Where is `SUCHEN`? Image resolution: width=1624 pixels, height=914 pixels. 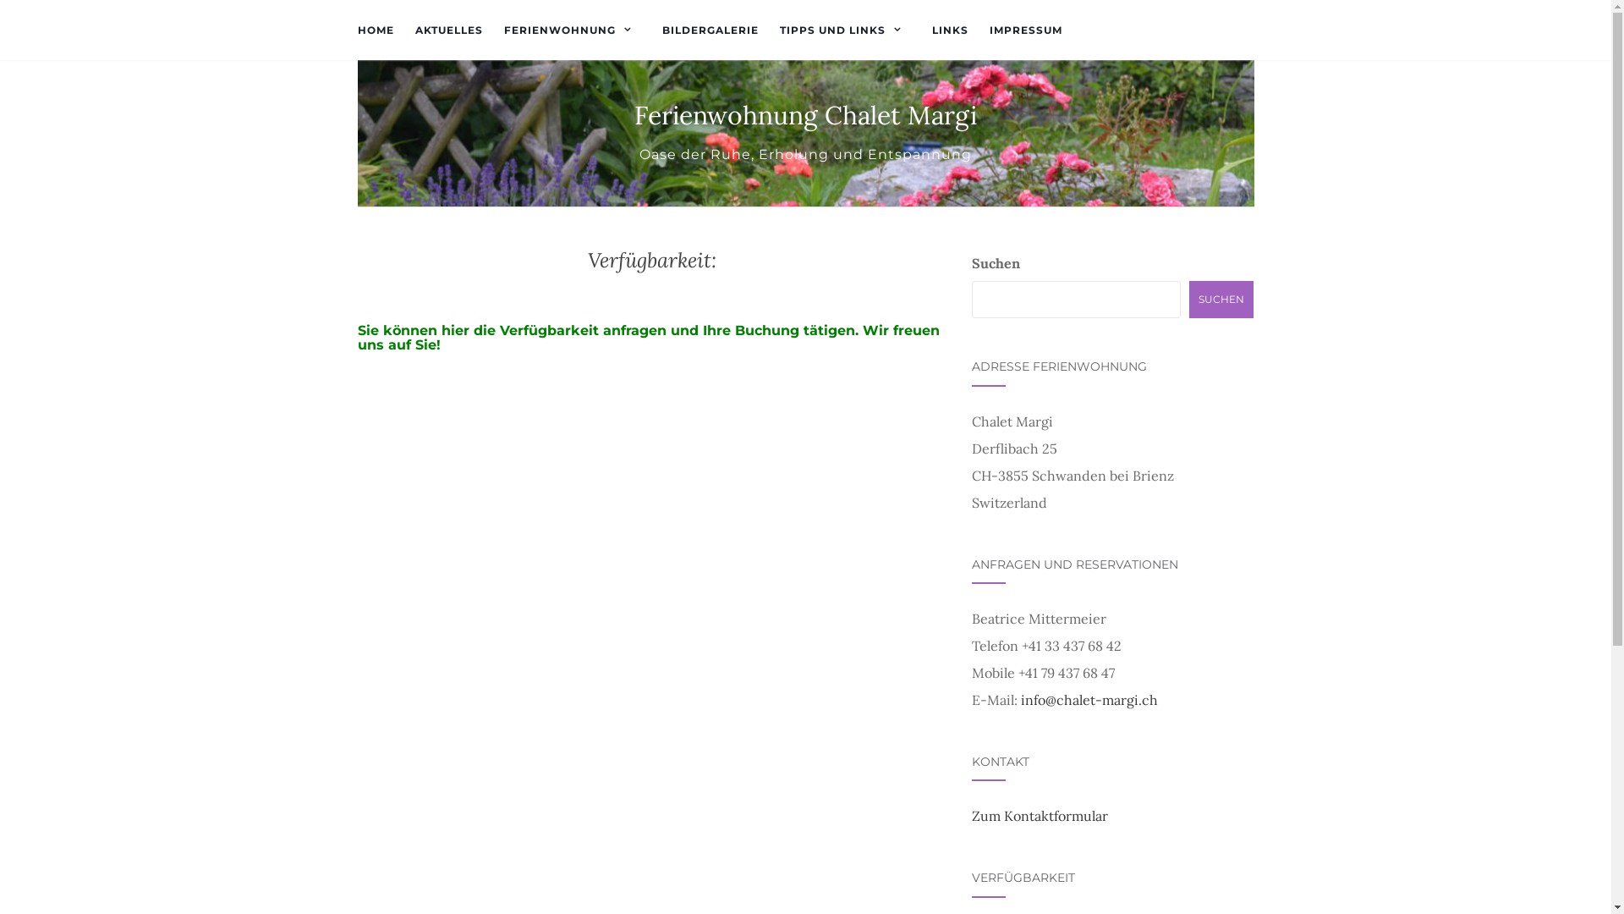 SUCHEN is located at coordinates (1221, 300).